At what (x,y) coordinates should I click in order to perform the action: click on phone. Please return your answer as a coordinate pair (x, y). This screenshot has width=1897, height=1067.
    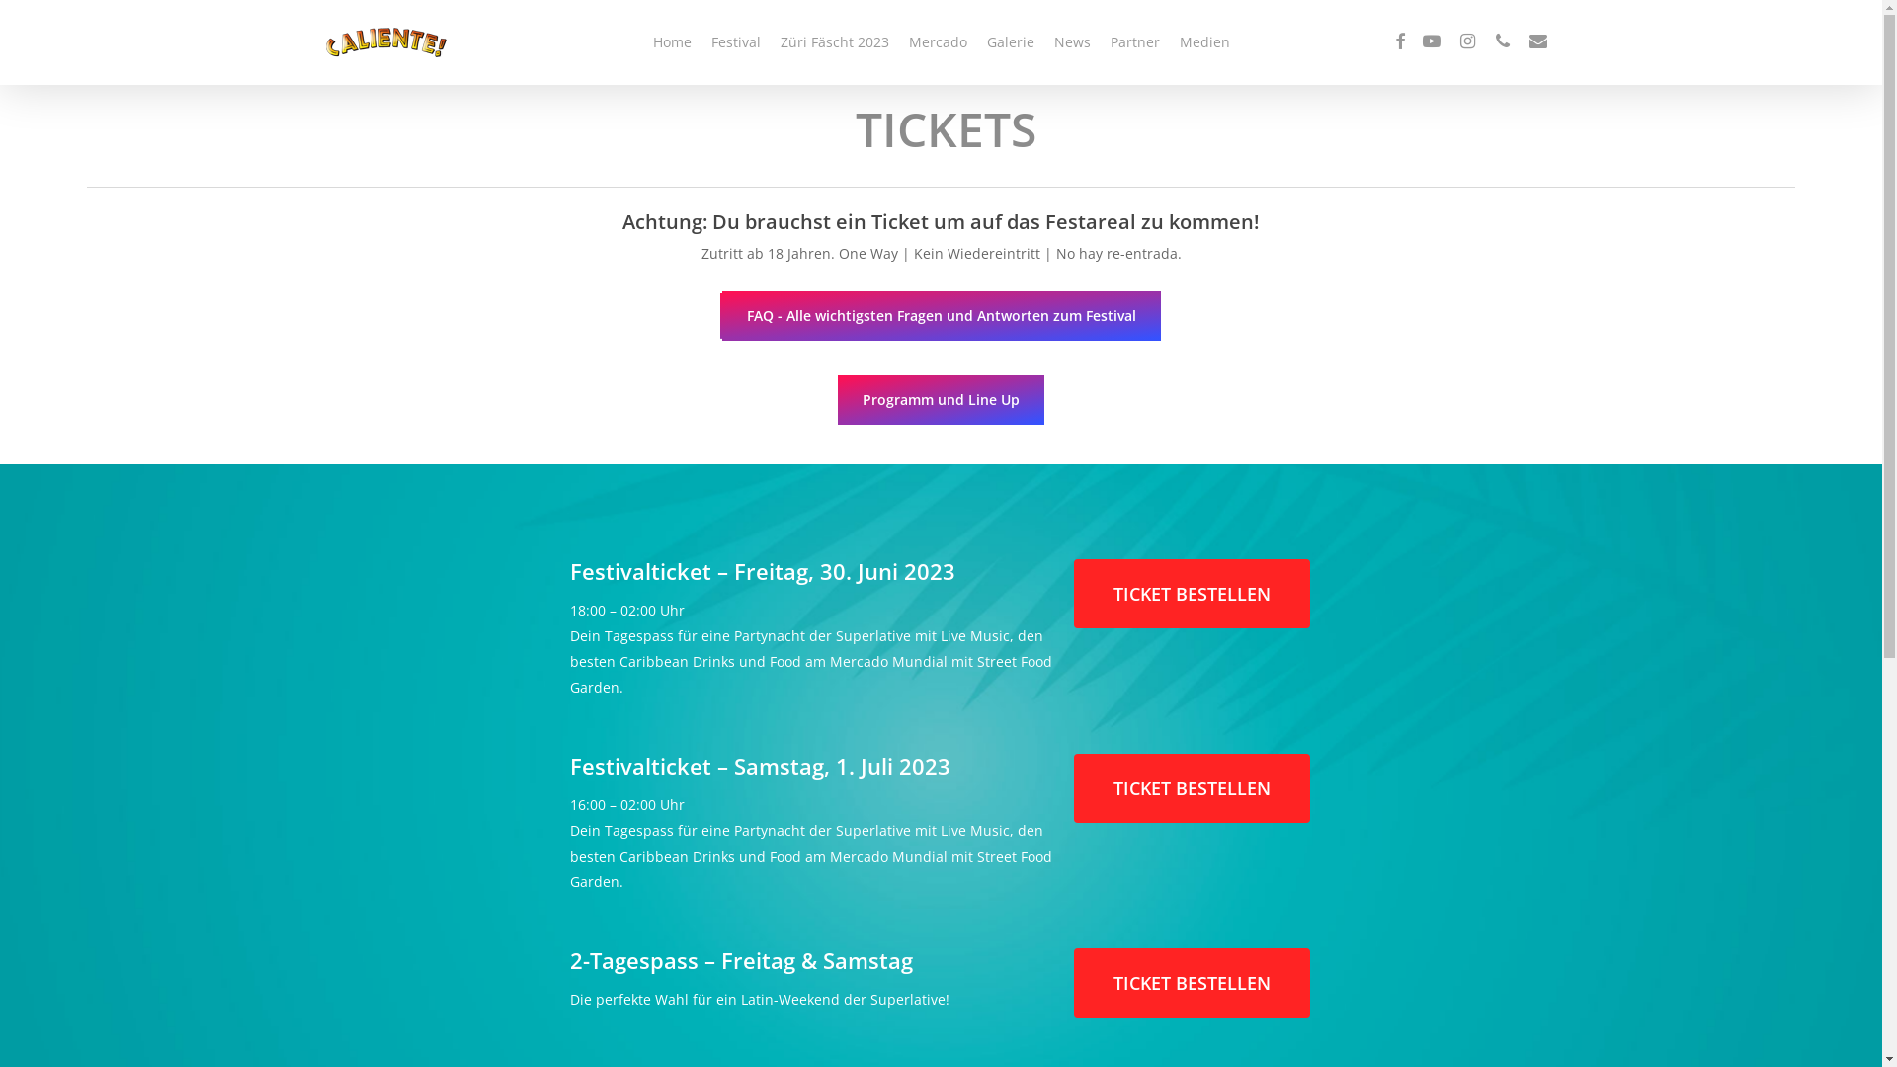
    Looking at the image, I should click on (1503, 42).